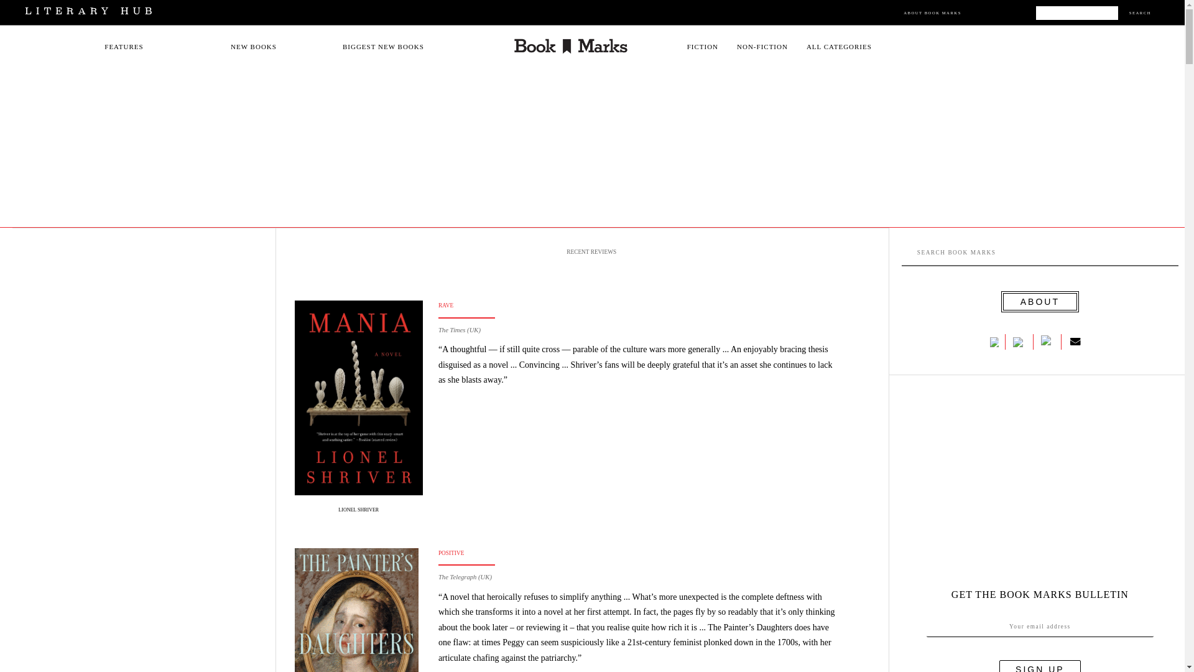 Image resolution: width=1194 pixels, height=672 pixels. I want to click on NEW BOOKS, so click(254, 47).